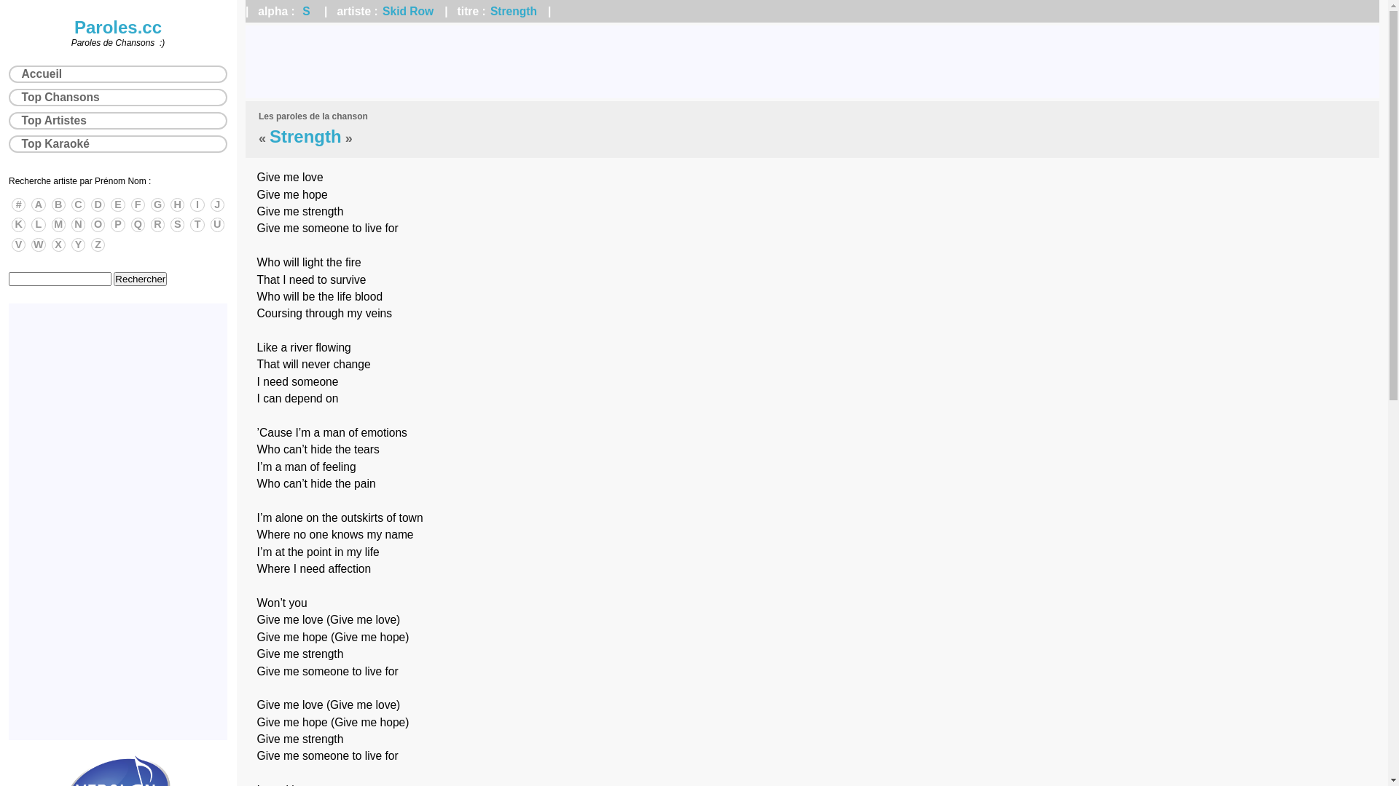  I want to click on O, so click(98, 224).